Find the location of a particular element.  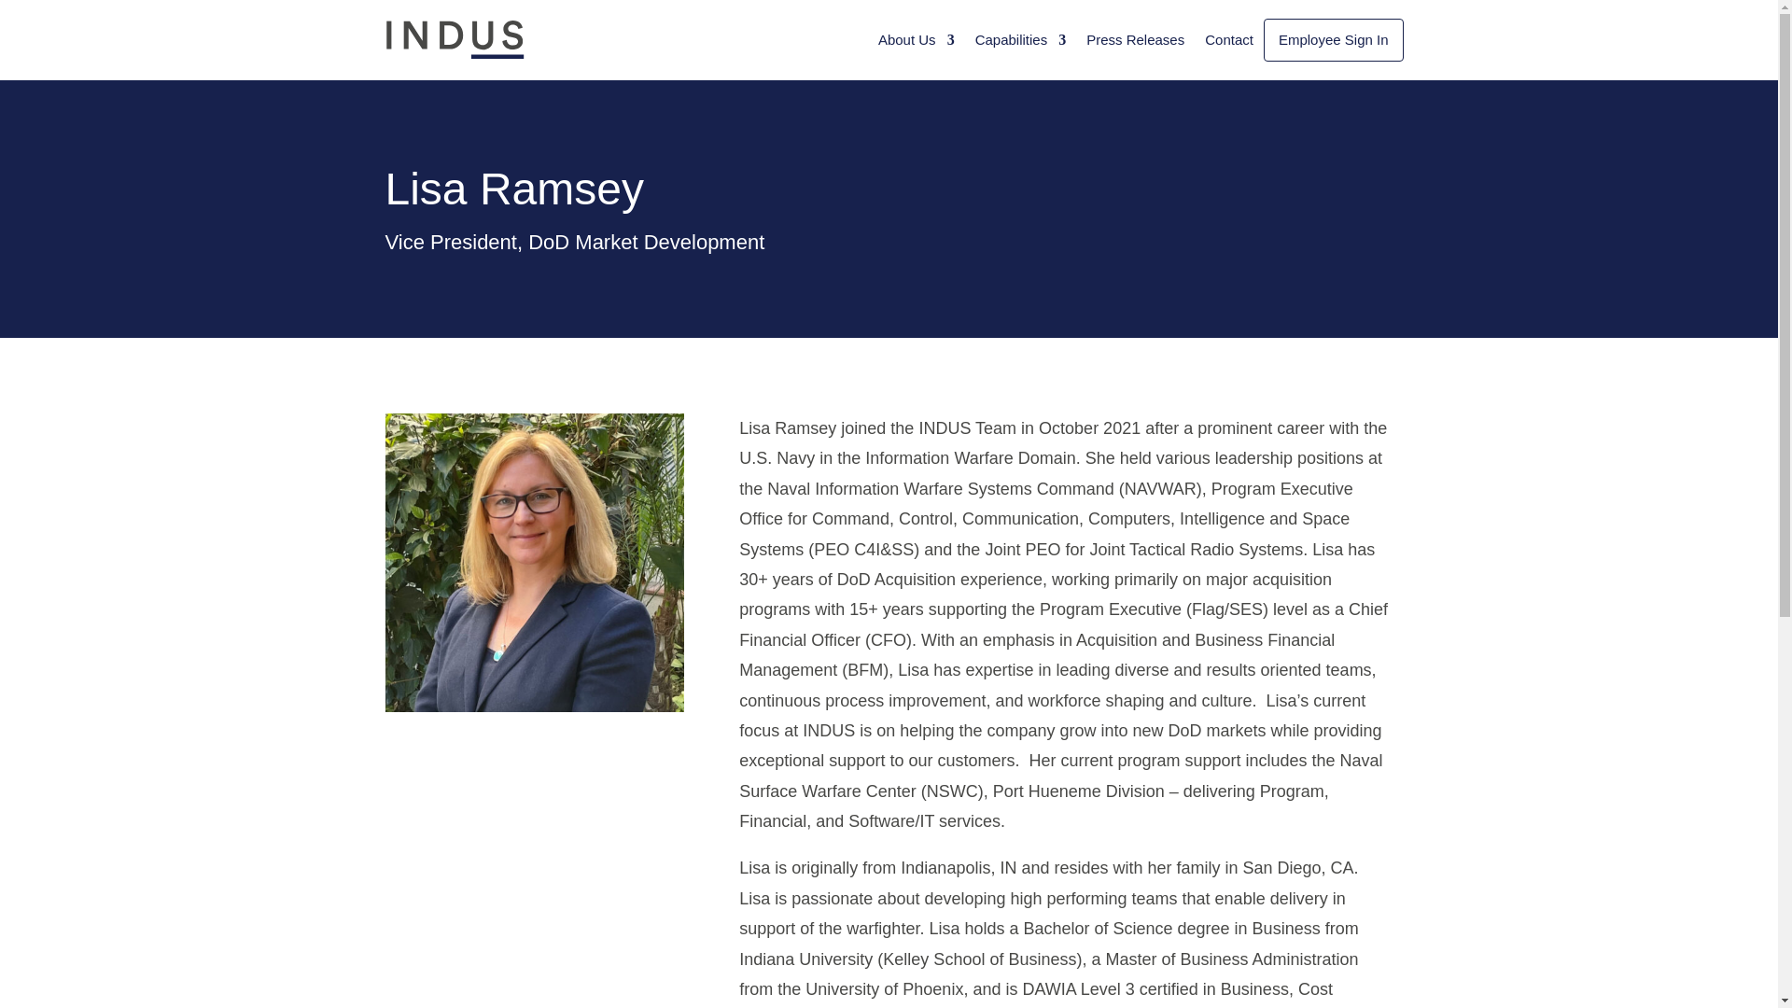

Contact is located at coordinates (1228, 39).